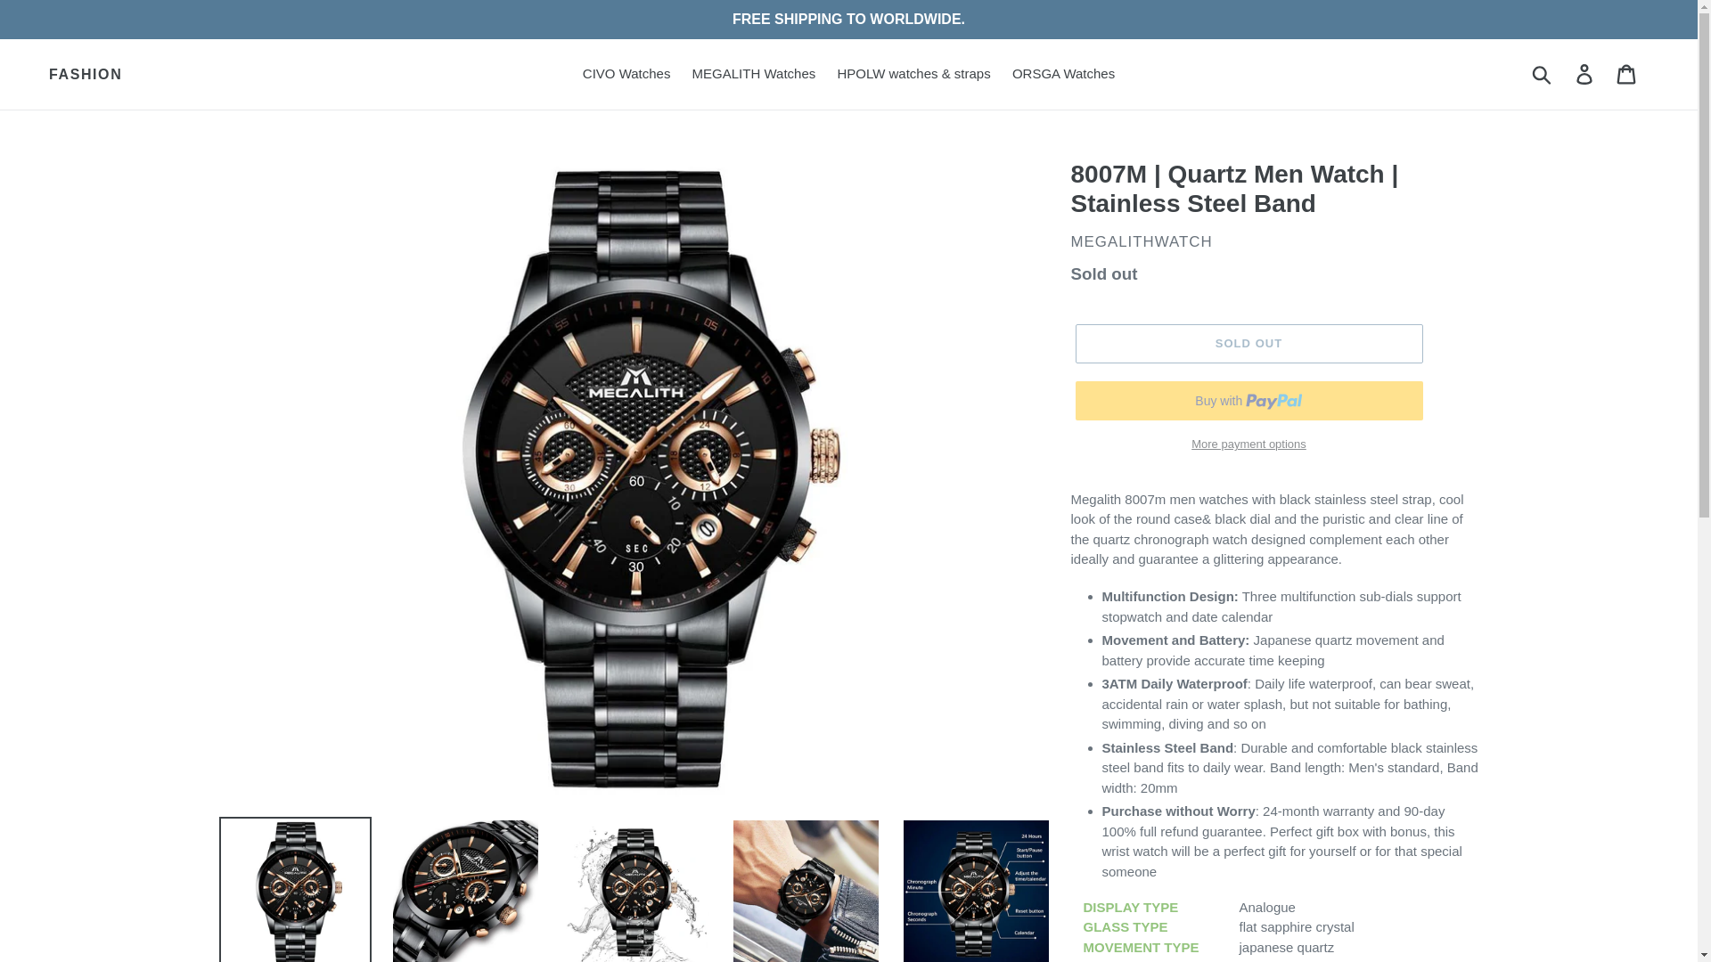 Image resolution: width=1711 pixels, height=962 pixels. I want to click on MEGALITH Watches, so click(754, 75).